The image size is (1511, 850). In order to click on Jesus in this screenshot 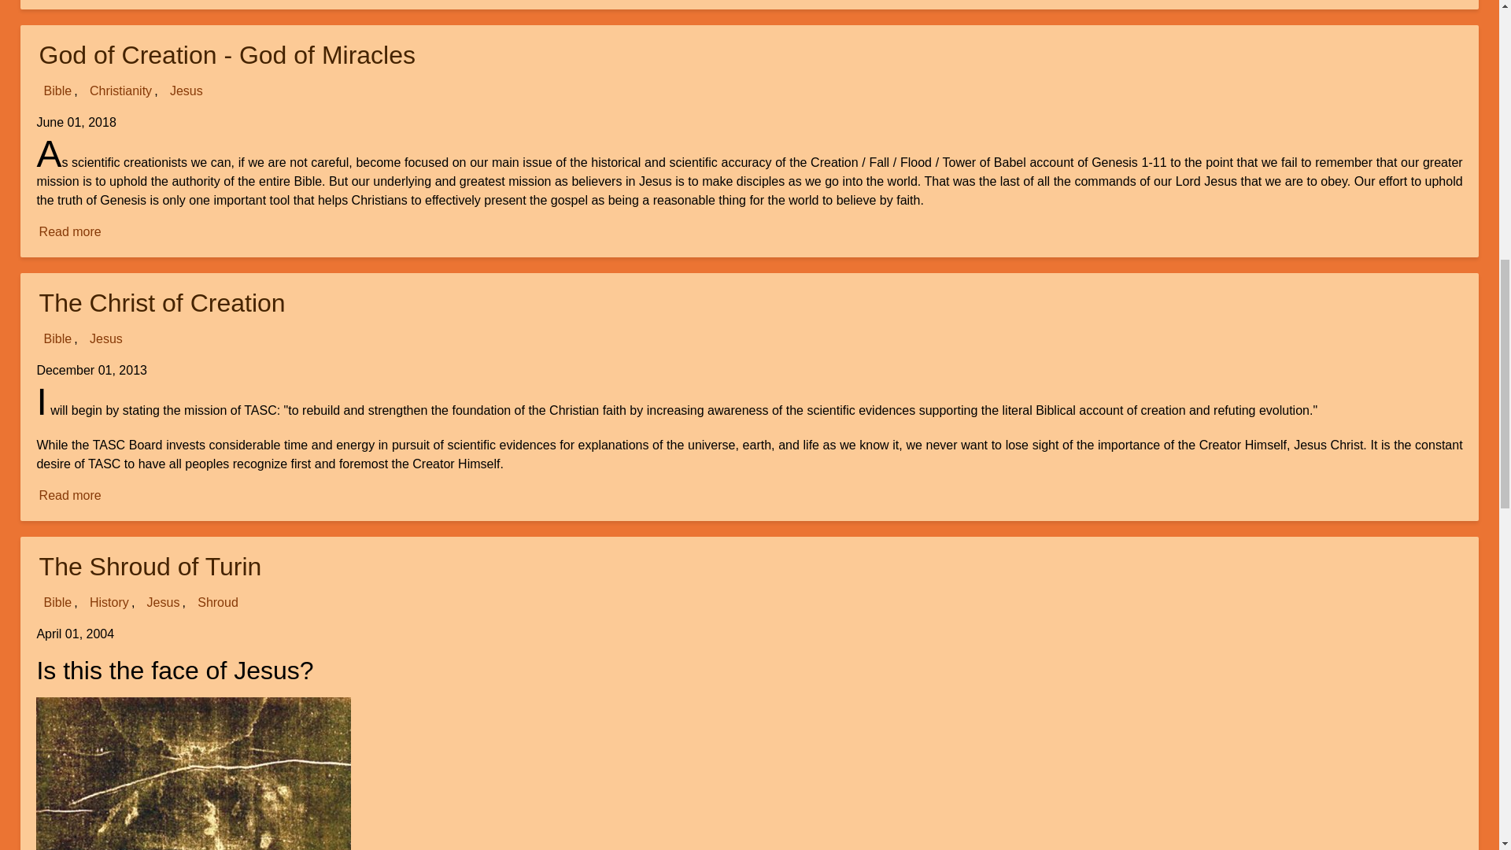, I will do `click(150, 566)`.